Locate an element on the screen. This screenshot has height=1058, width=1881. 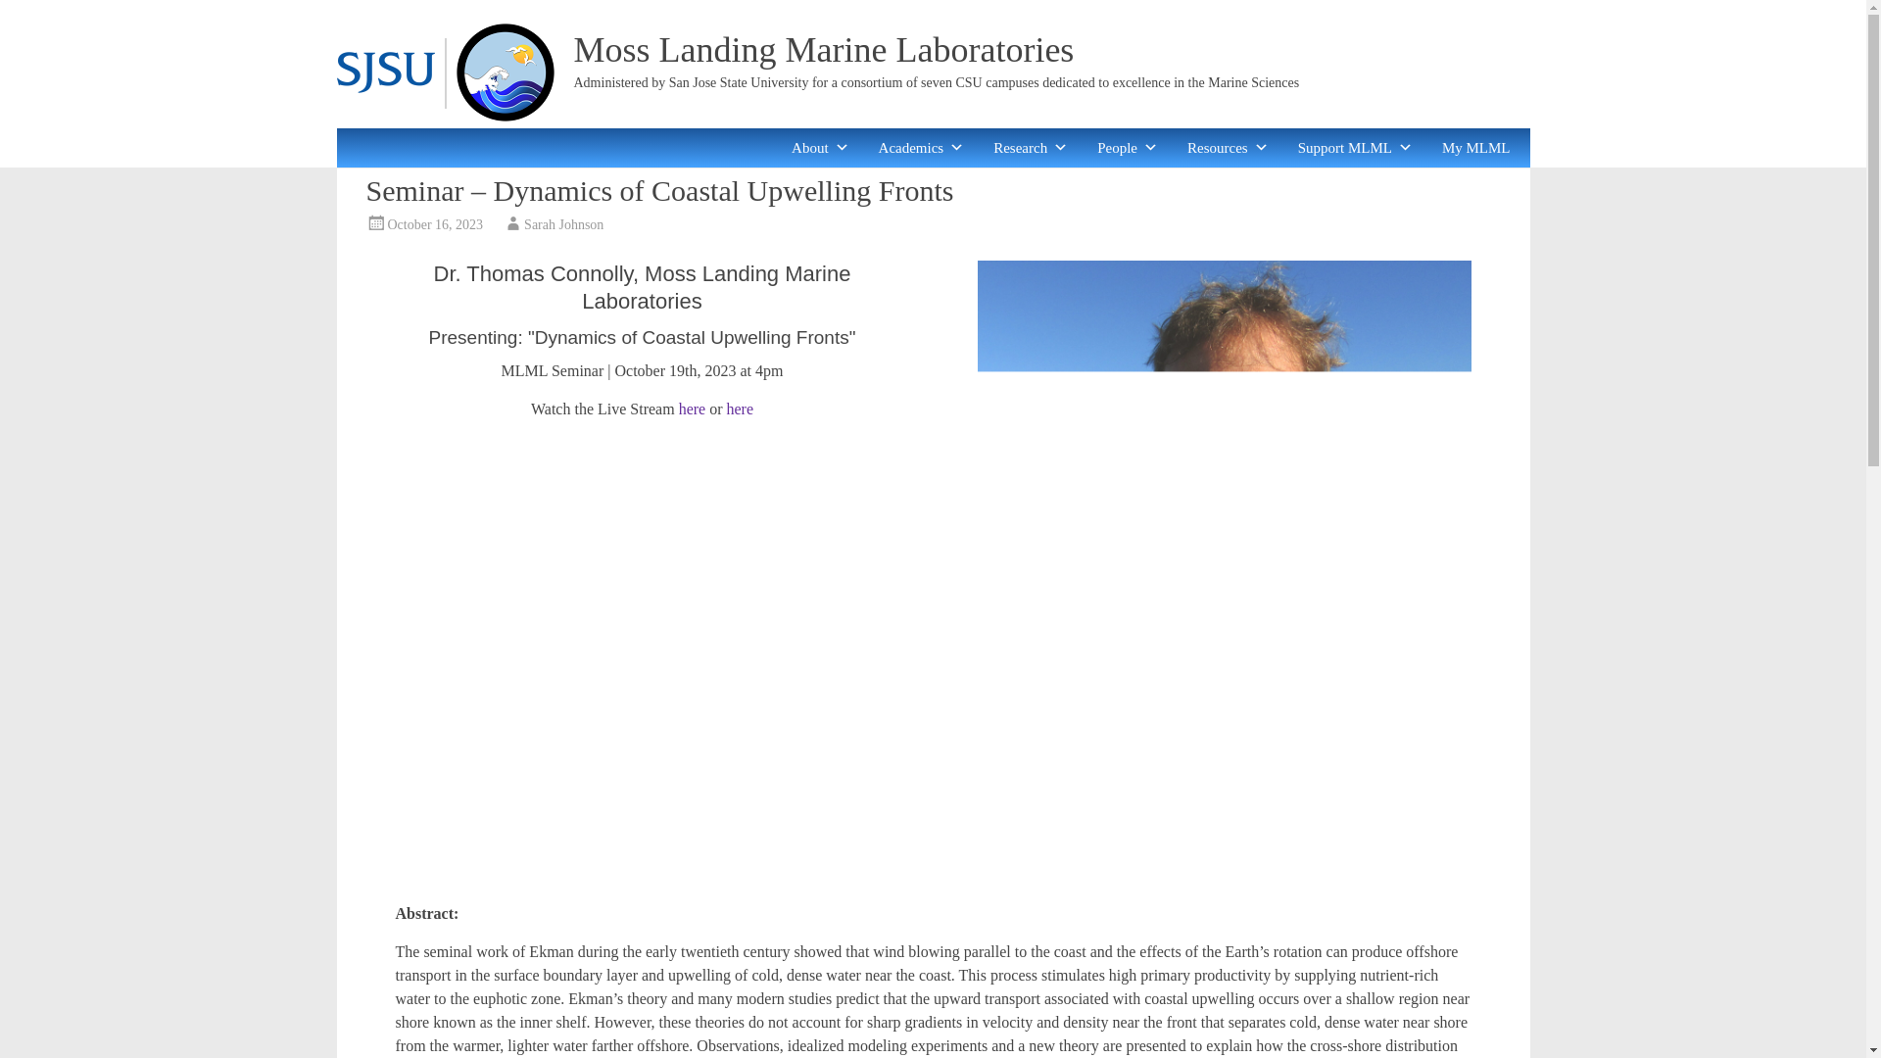
Academics is located at coordinates (921, 147).